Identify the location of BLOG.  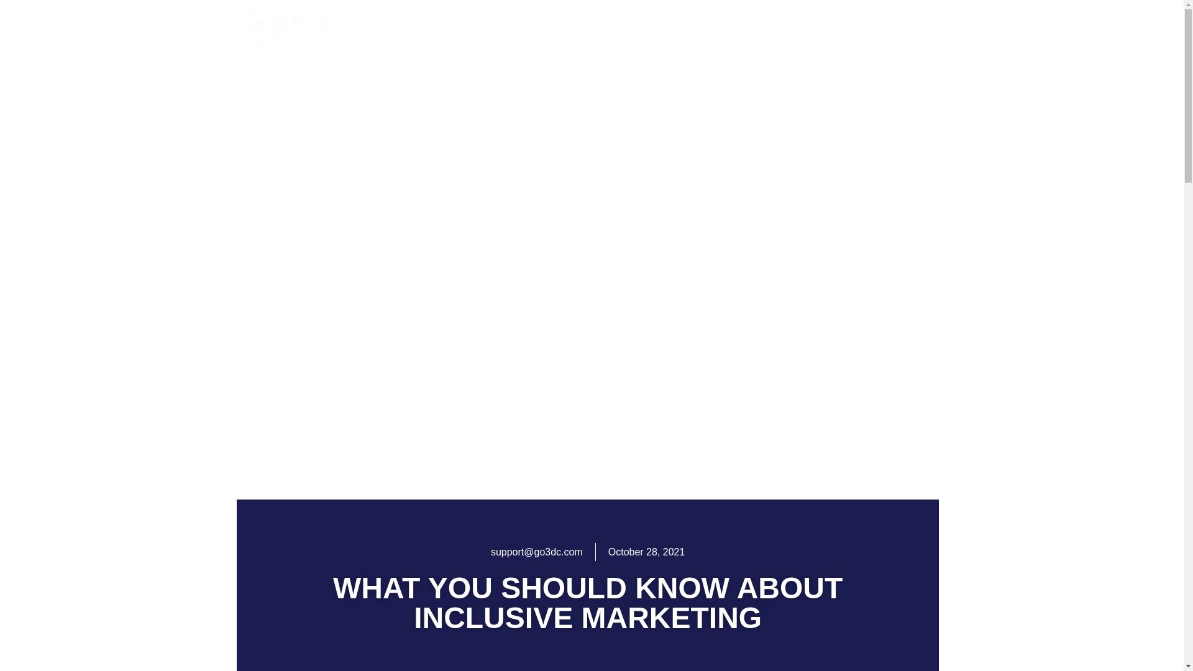
(843, 27).